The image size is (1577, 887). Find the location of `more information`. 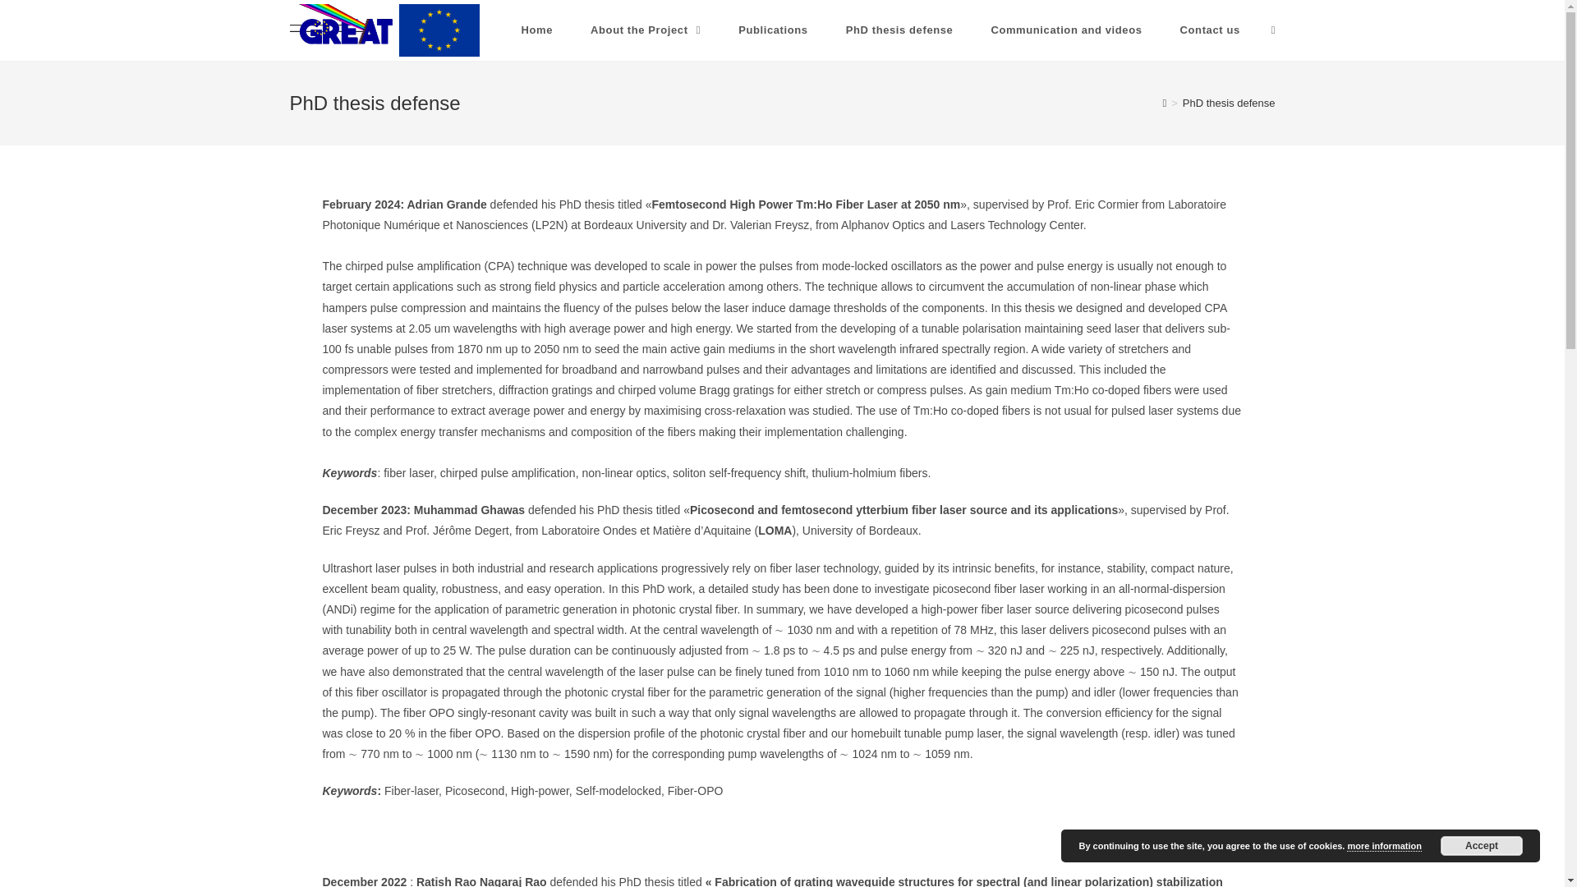

more information is located at coordinates (1383, 846).